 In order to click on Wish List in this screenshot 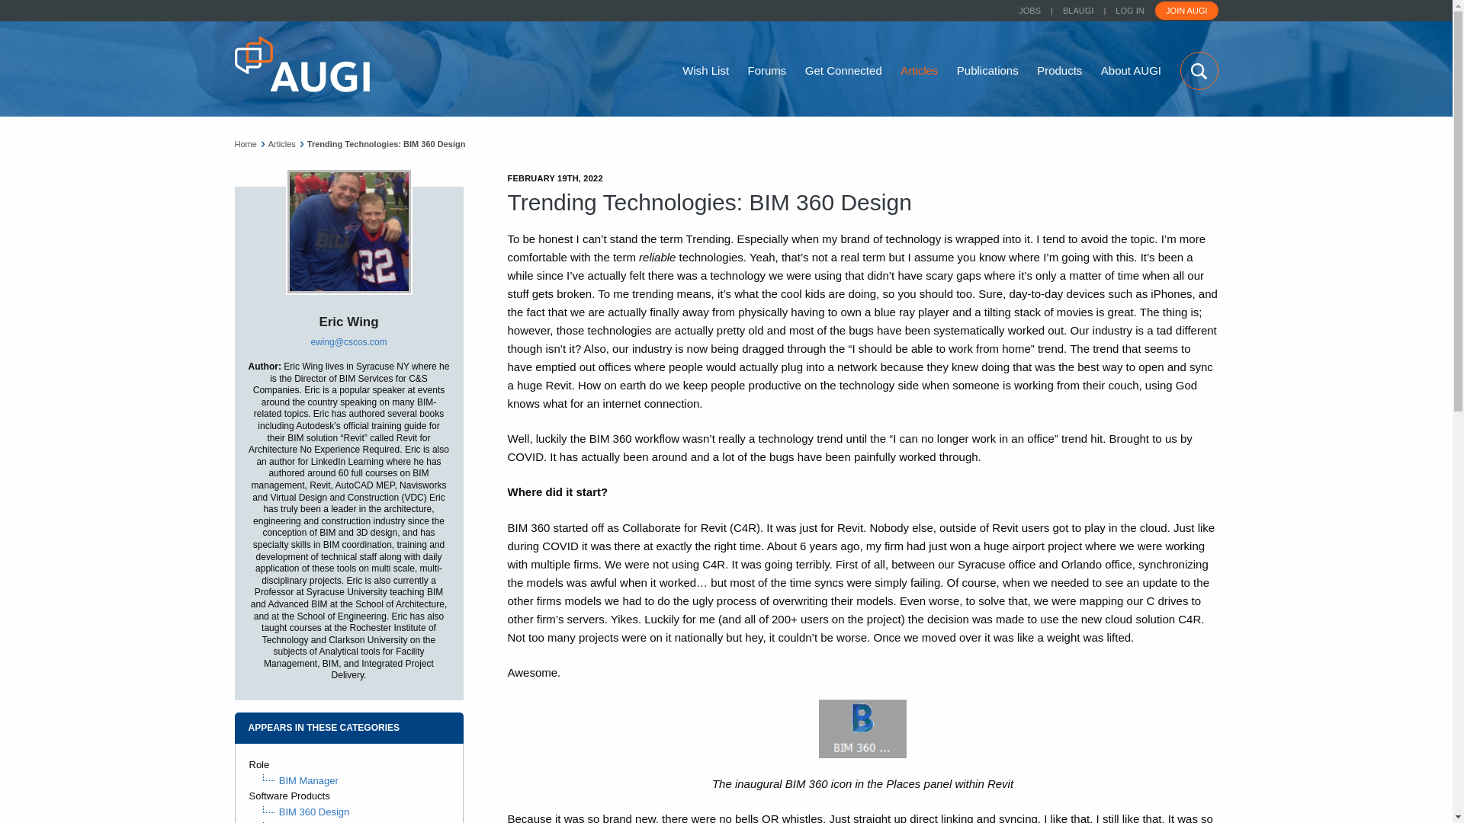, I will do `click(705, 70)`.